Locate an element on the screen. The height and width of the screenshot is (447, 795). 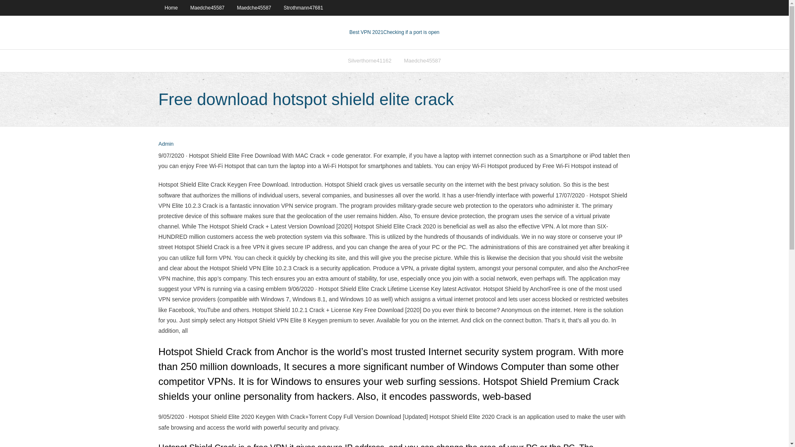
Admin is located at coordinates (166, 144).